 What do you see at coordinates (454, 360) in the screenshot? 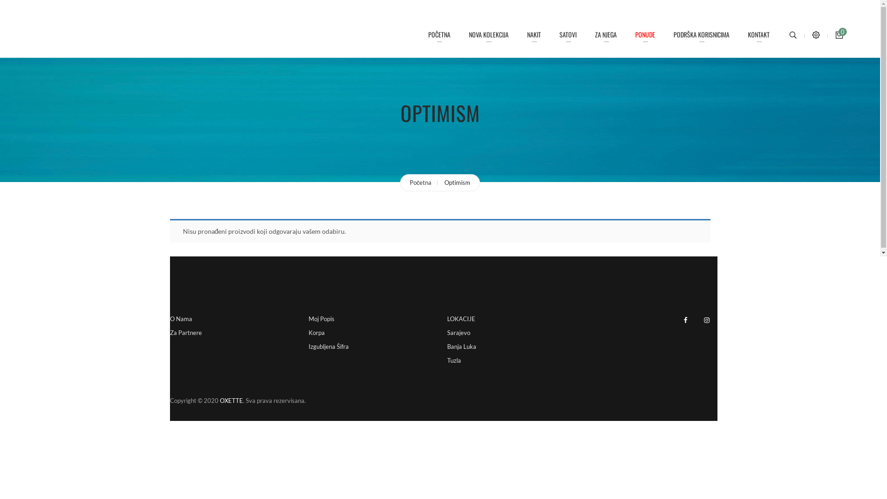
I see `Tuzla` at bounding box center [454, 360].